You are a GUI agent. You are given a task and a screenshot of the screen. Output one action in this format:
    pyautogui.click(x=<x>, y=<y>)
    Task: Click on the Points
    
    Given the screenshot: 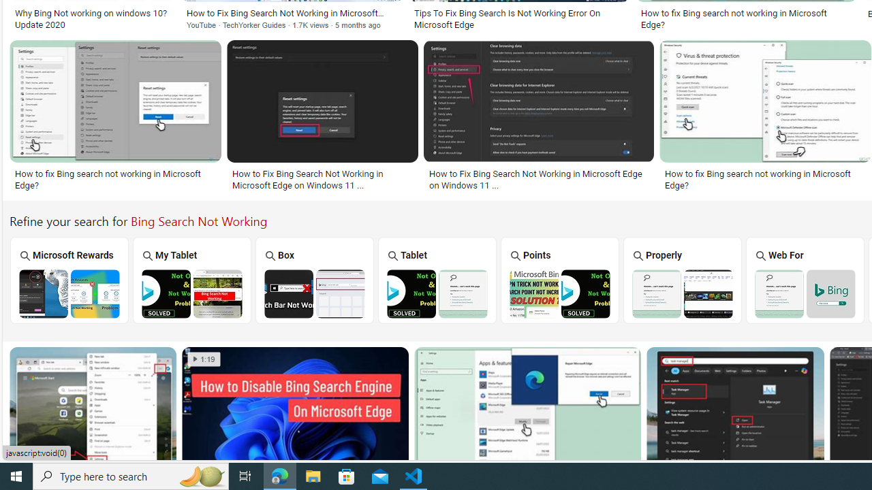 What is the action you would take?
    pyautogui.click(x=560, y=280)
    